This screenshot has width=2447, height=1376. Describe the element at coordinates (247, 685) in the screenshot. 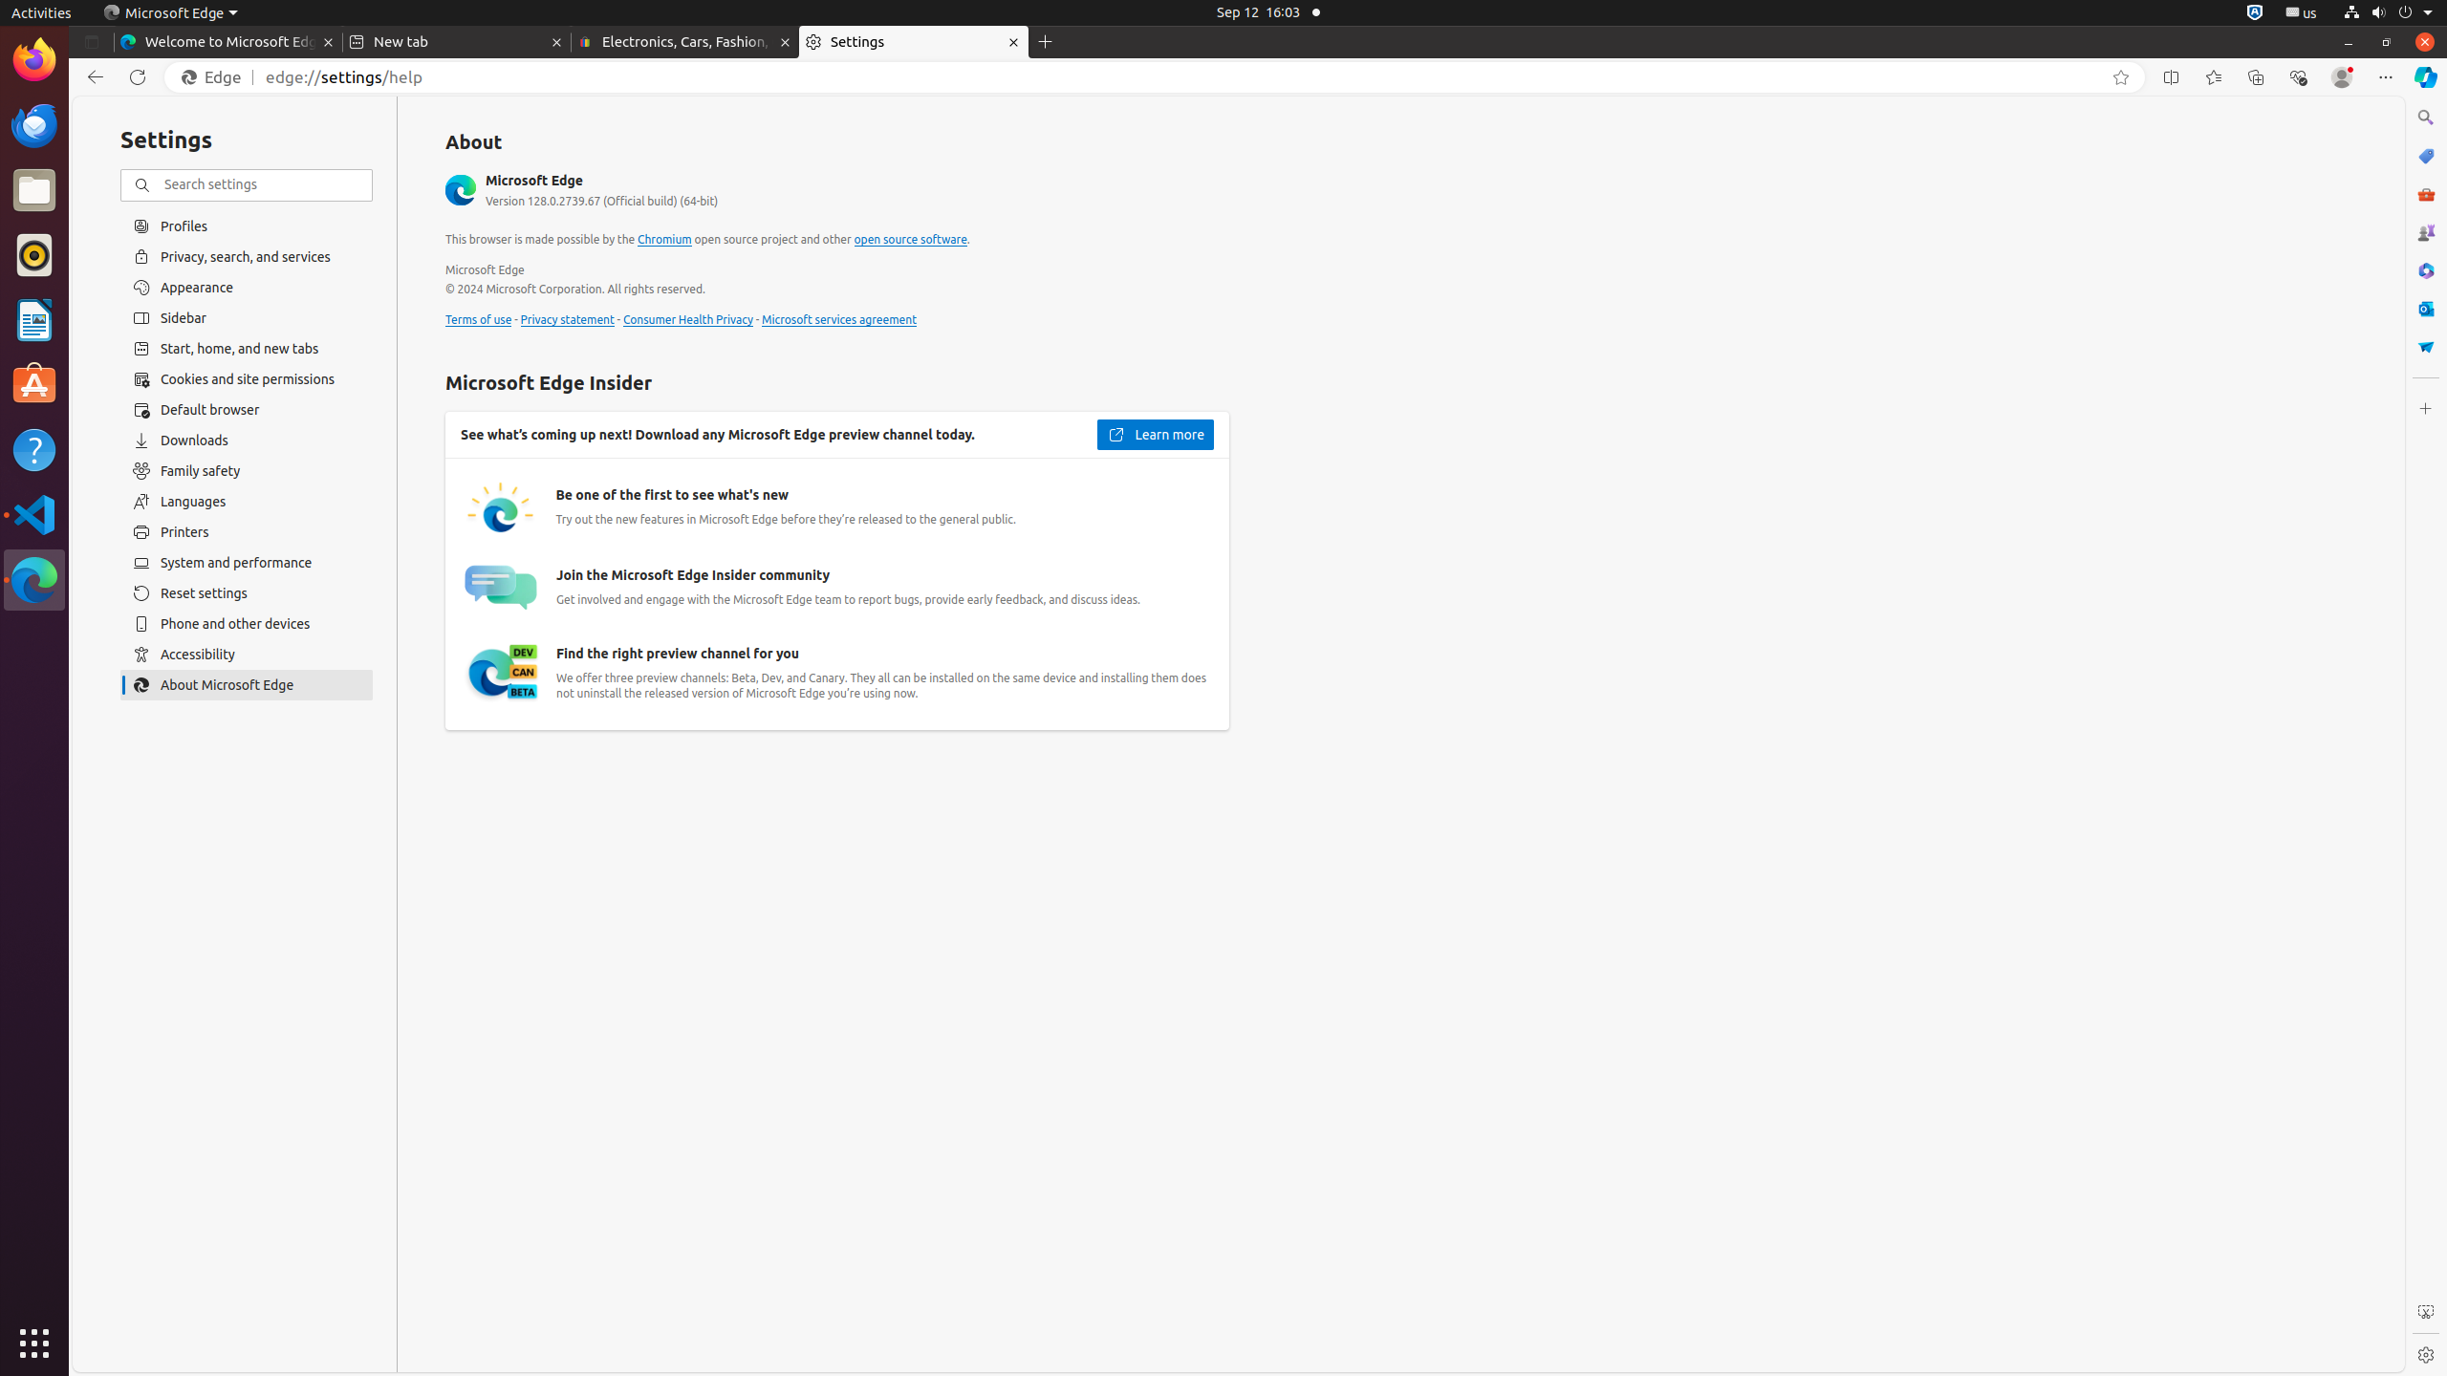

I see `About Microsoft Edge` at that location.